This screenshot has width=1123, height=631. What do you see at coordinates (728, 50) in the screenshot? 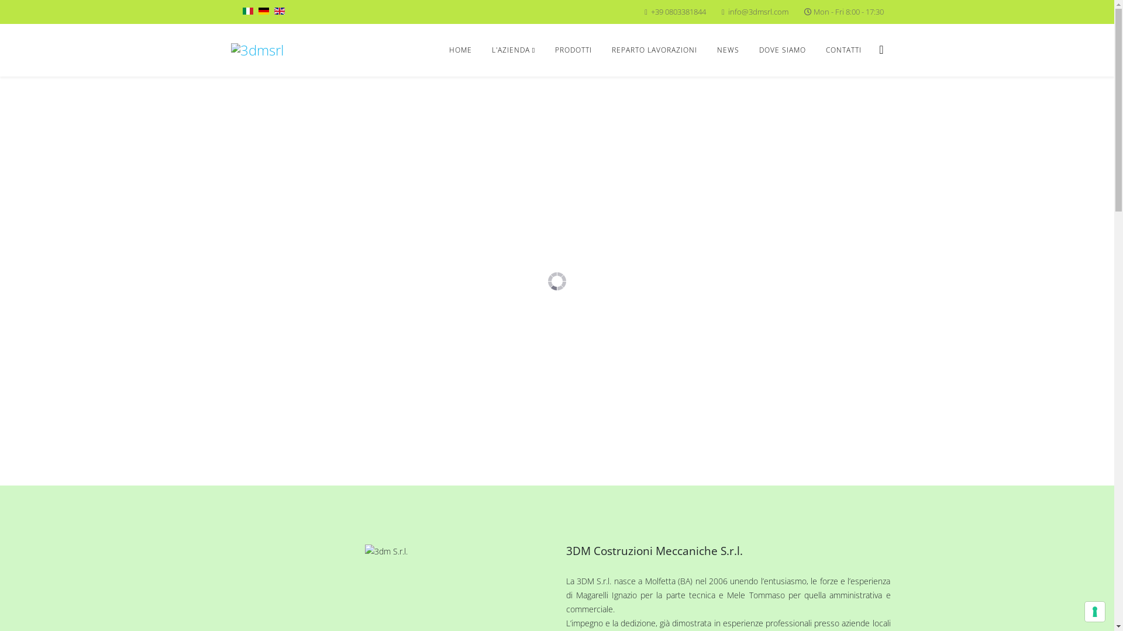
I see `NEWS` at bounding box center [728, 50].